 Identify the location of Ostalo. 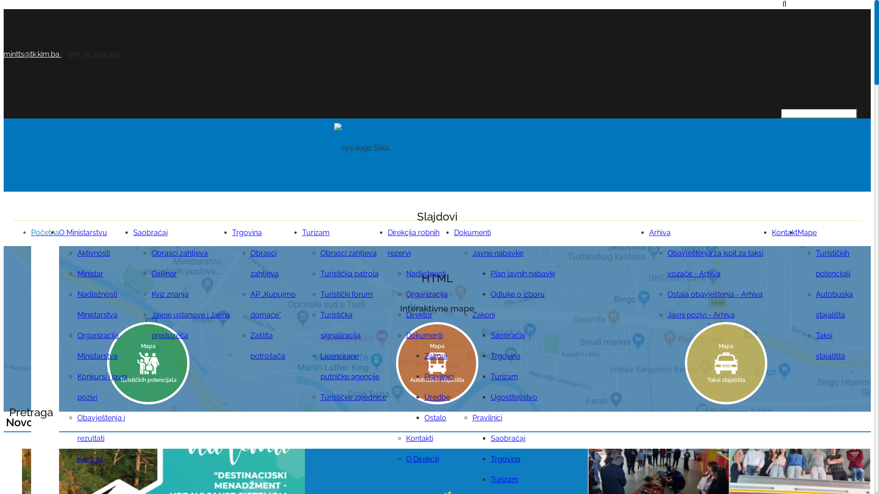
(435, 418).